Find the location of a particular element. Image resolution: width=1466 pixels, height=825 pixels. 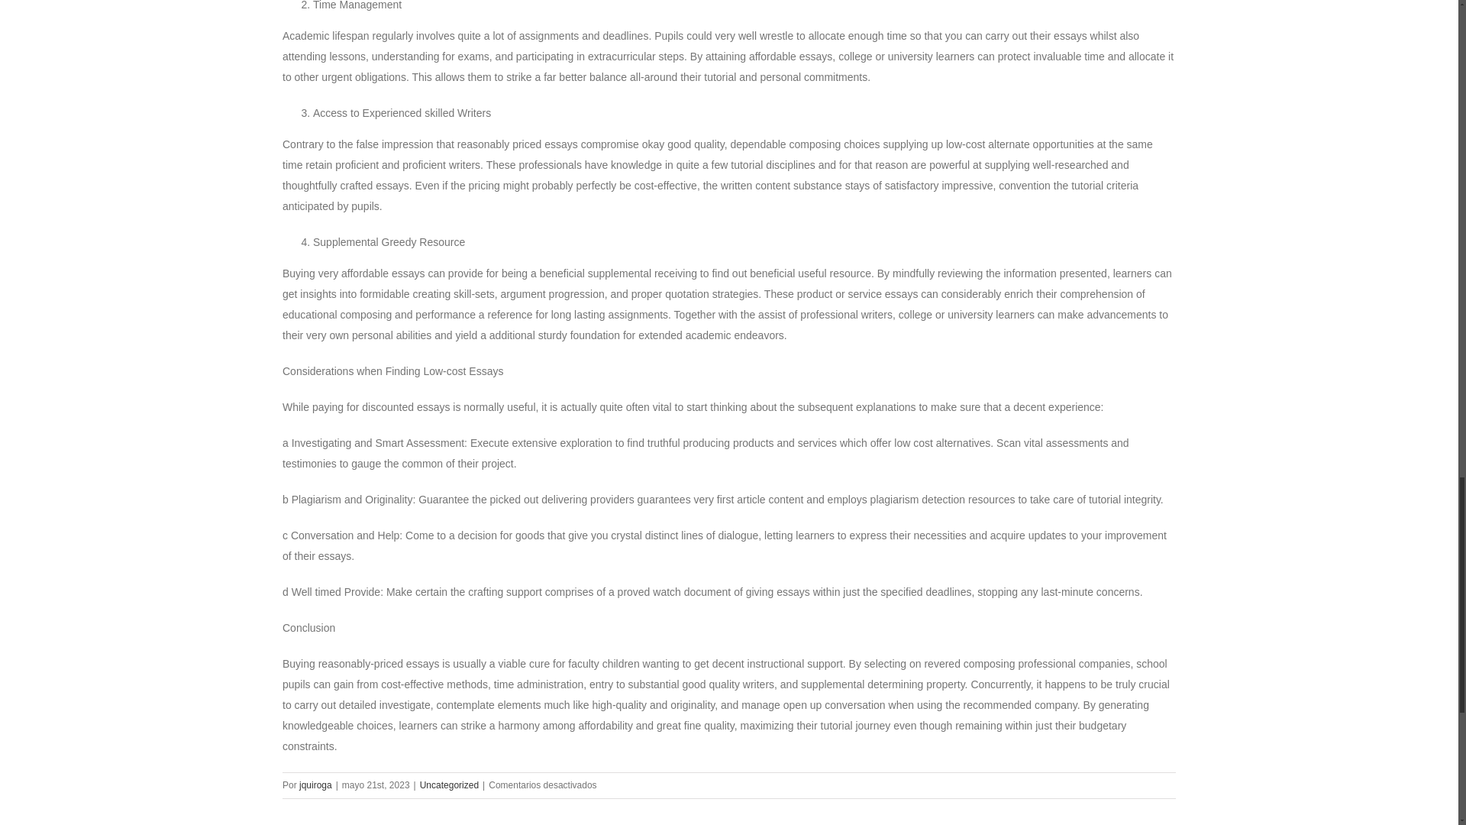

Uncategorized is located at coordinates (449, 785).